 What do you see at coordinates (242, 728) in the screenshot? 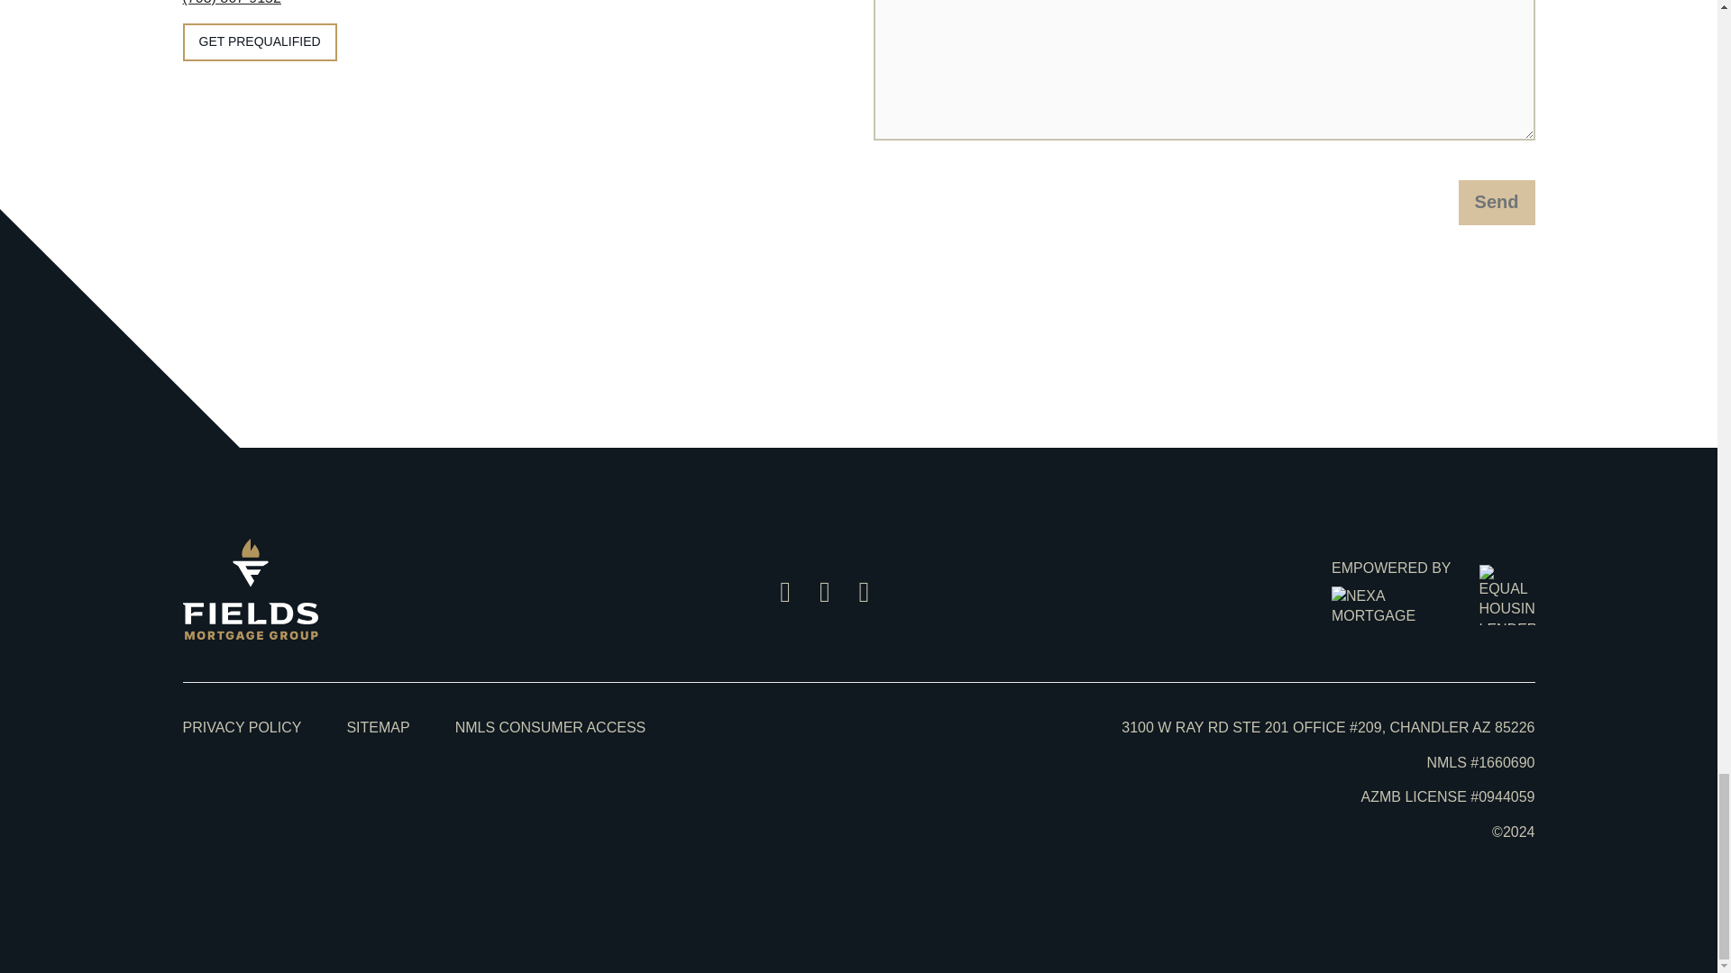
I see `PRIVACY POLICY` at bounding box center [242, 728].